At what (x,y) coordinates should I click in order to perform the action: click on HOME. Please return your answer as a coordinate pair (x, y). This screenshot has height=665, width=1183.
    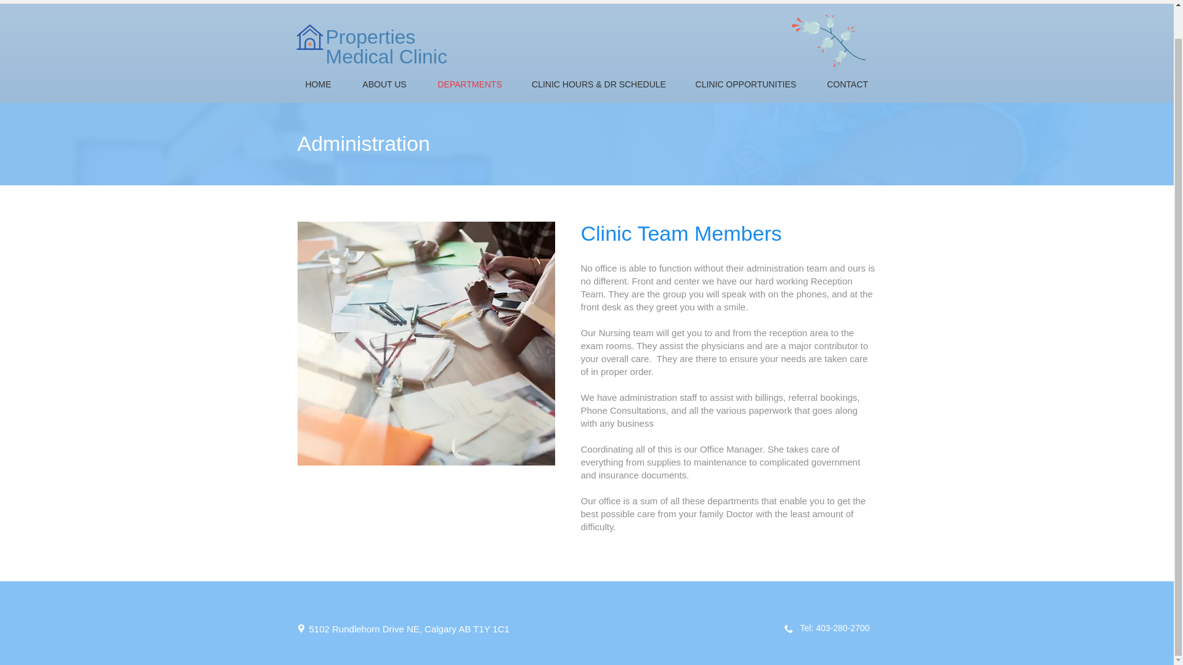
    Looking at the image, I should click on (318, 84).